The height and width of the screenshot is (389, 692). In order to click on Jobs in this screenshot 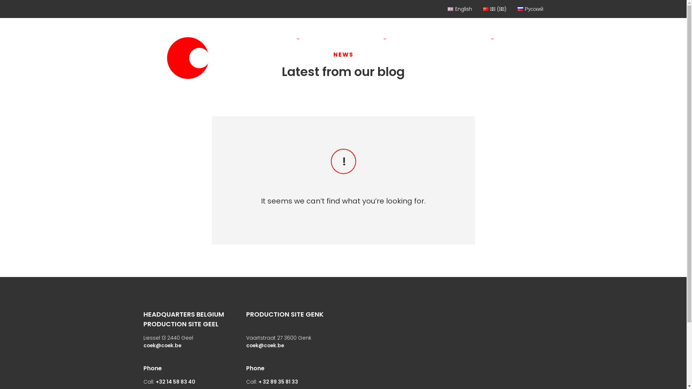, I will do `click(251, 81)`.